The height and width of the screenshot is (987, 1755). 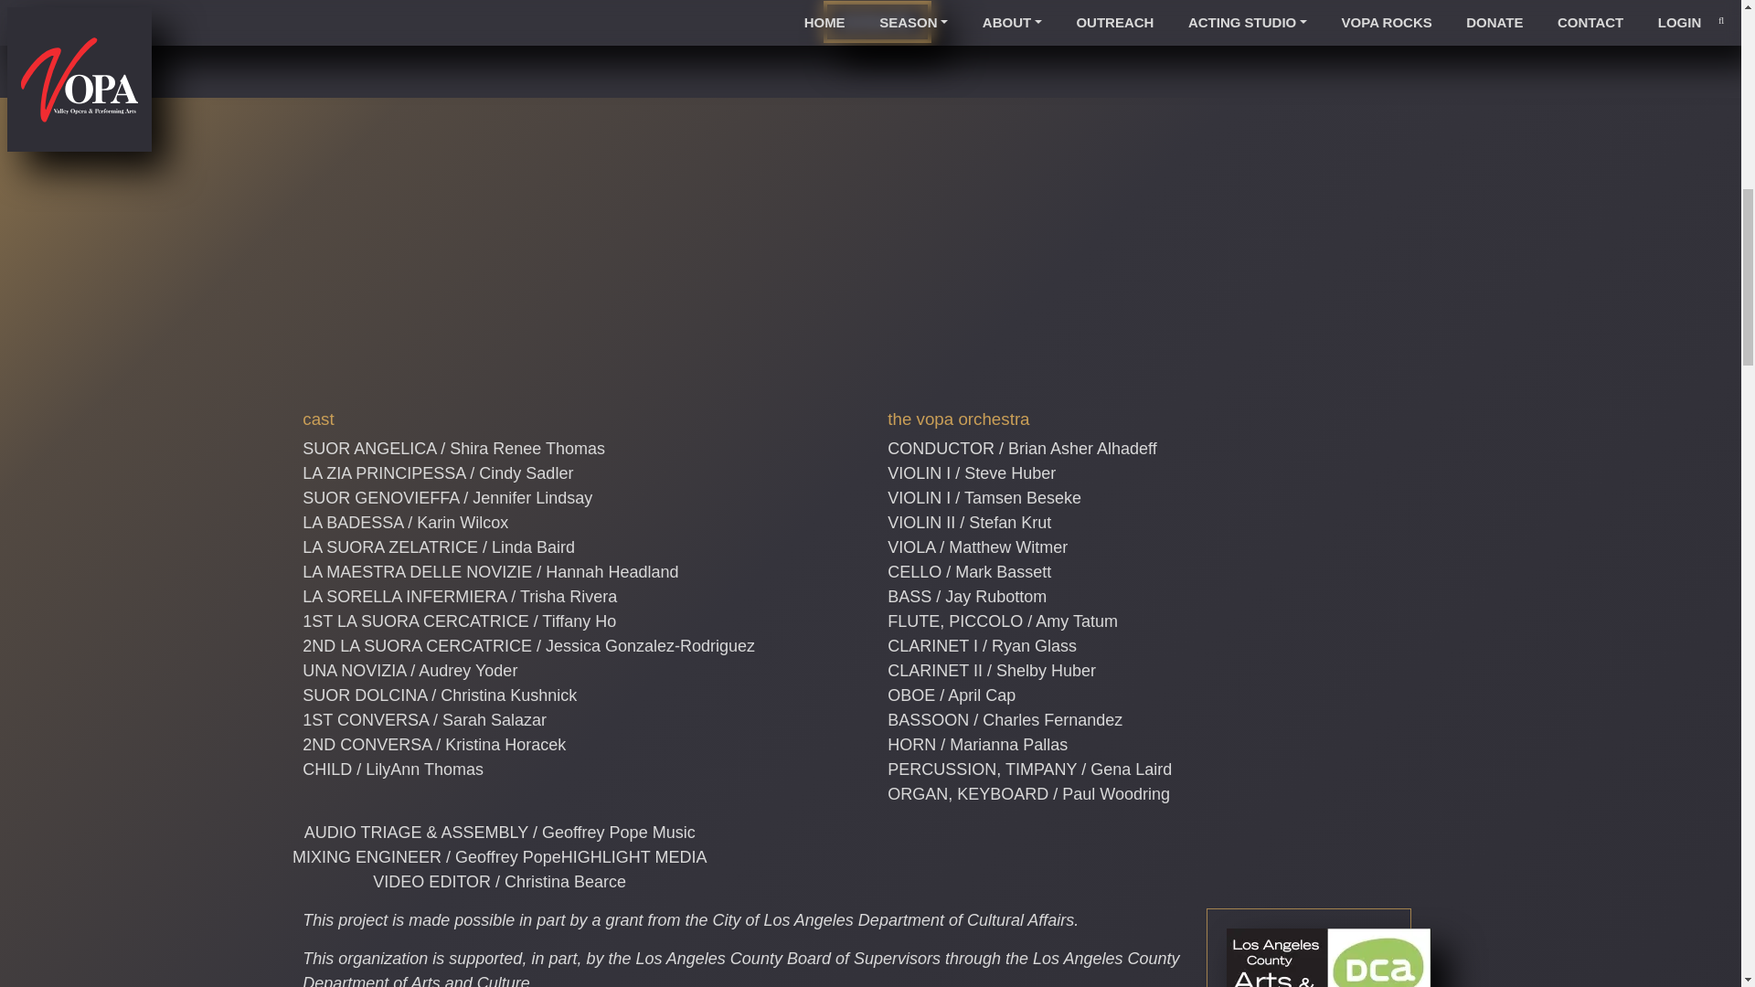 What do you see at coordinates (876, 22) in the screenshot?
I see `Link to our donation page` at bounding box center [876, 22].